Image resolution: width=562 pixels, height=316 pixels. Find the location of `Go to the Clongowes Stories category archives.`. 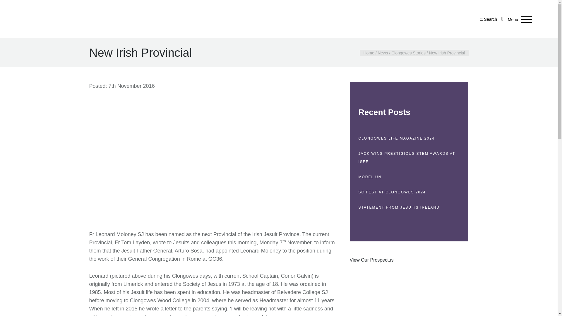

Go to the Clongowes Stories category archives. is located at coordinates (408, 53).